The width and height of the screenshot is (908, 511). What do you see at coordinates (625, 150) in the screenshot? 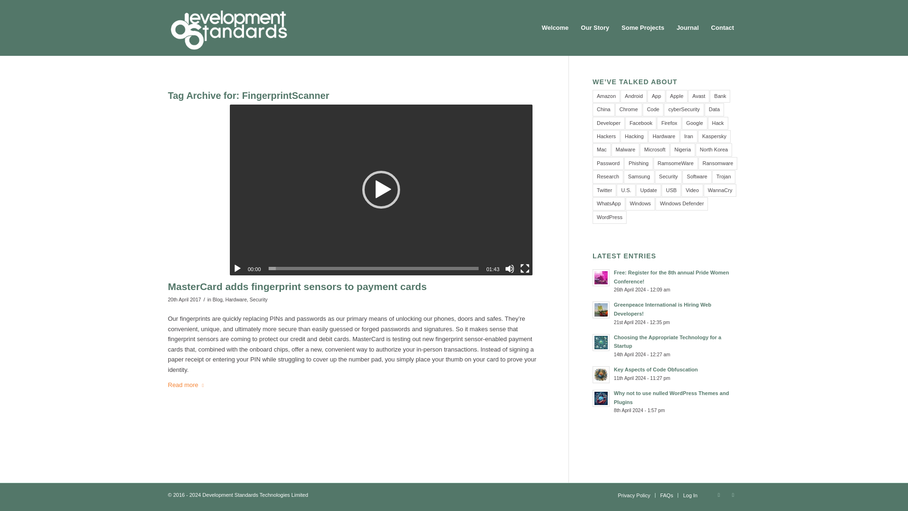
I see `Malware` at bounding box center [625, 150].